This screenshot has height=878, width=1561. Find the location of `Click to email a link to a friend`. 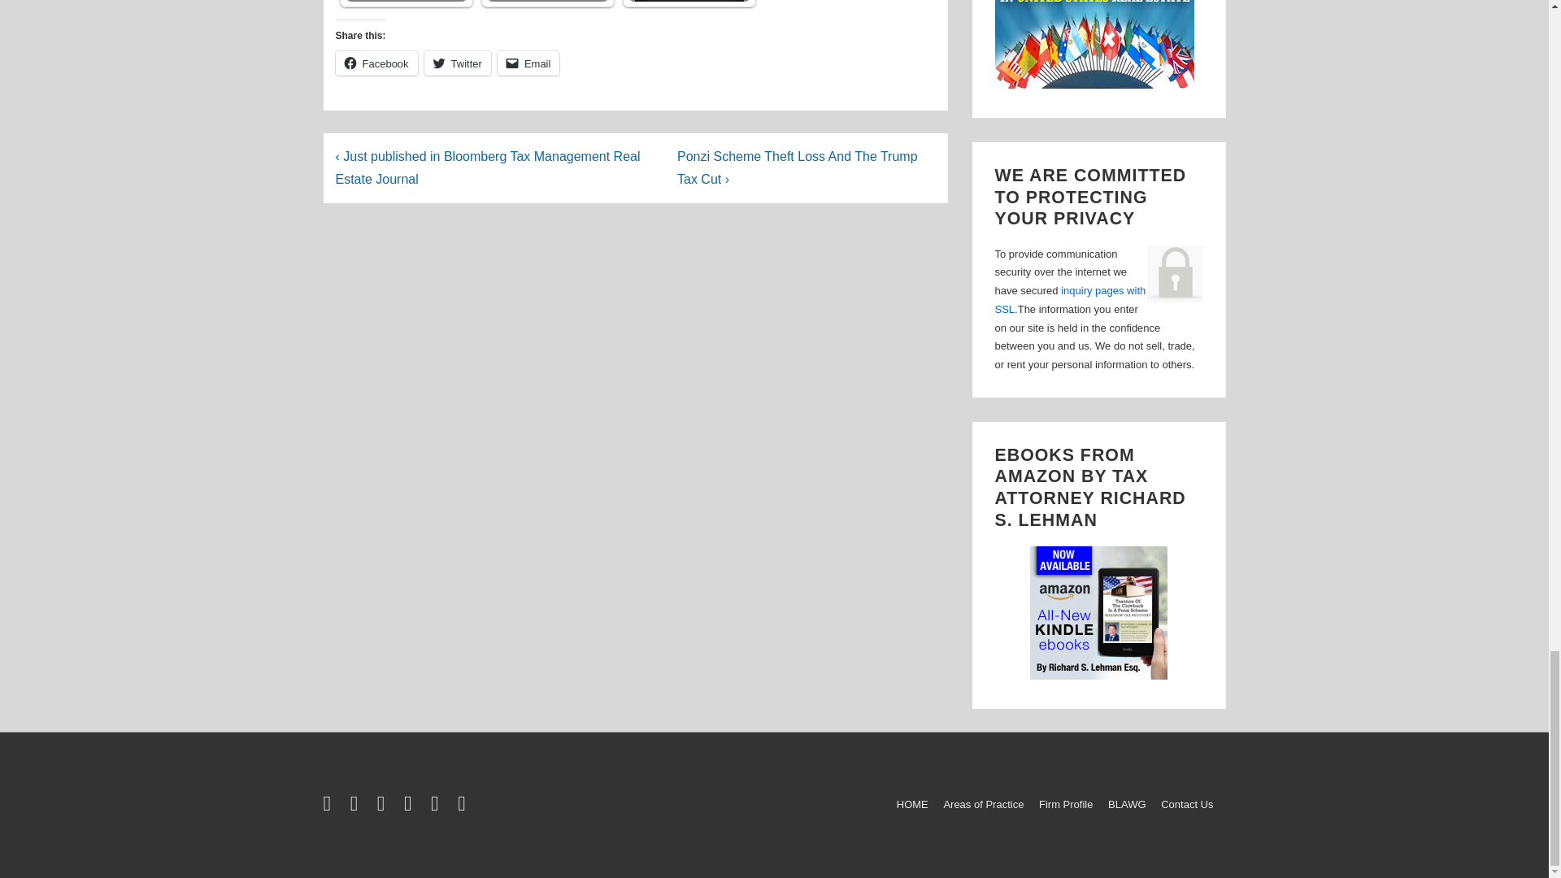

Click to email a link to a friend is located at coordinates (528, 63).